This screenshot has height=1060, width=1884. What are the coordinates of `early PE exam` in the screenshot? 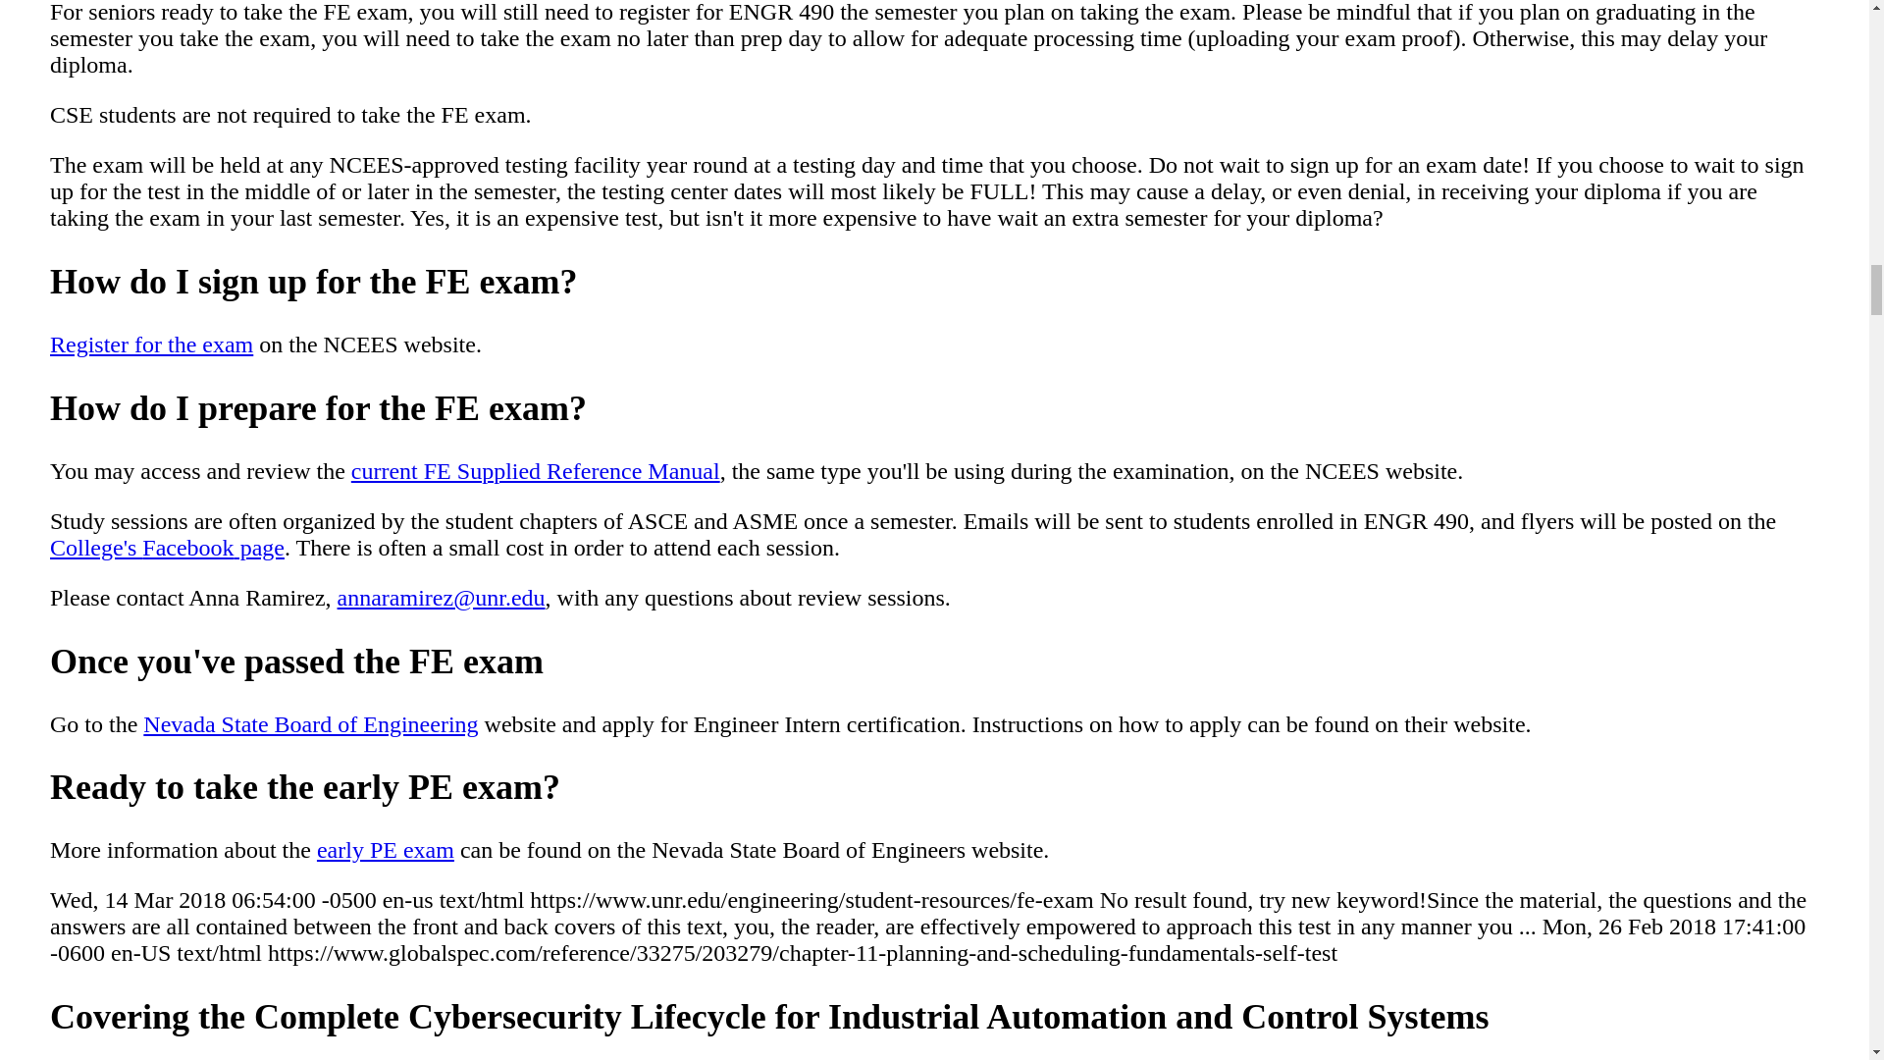 It's located at (385, 850).